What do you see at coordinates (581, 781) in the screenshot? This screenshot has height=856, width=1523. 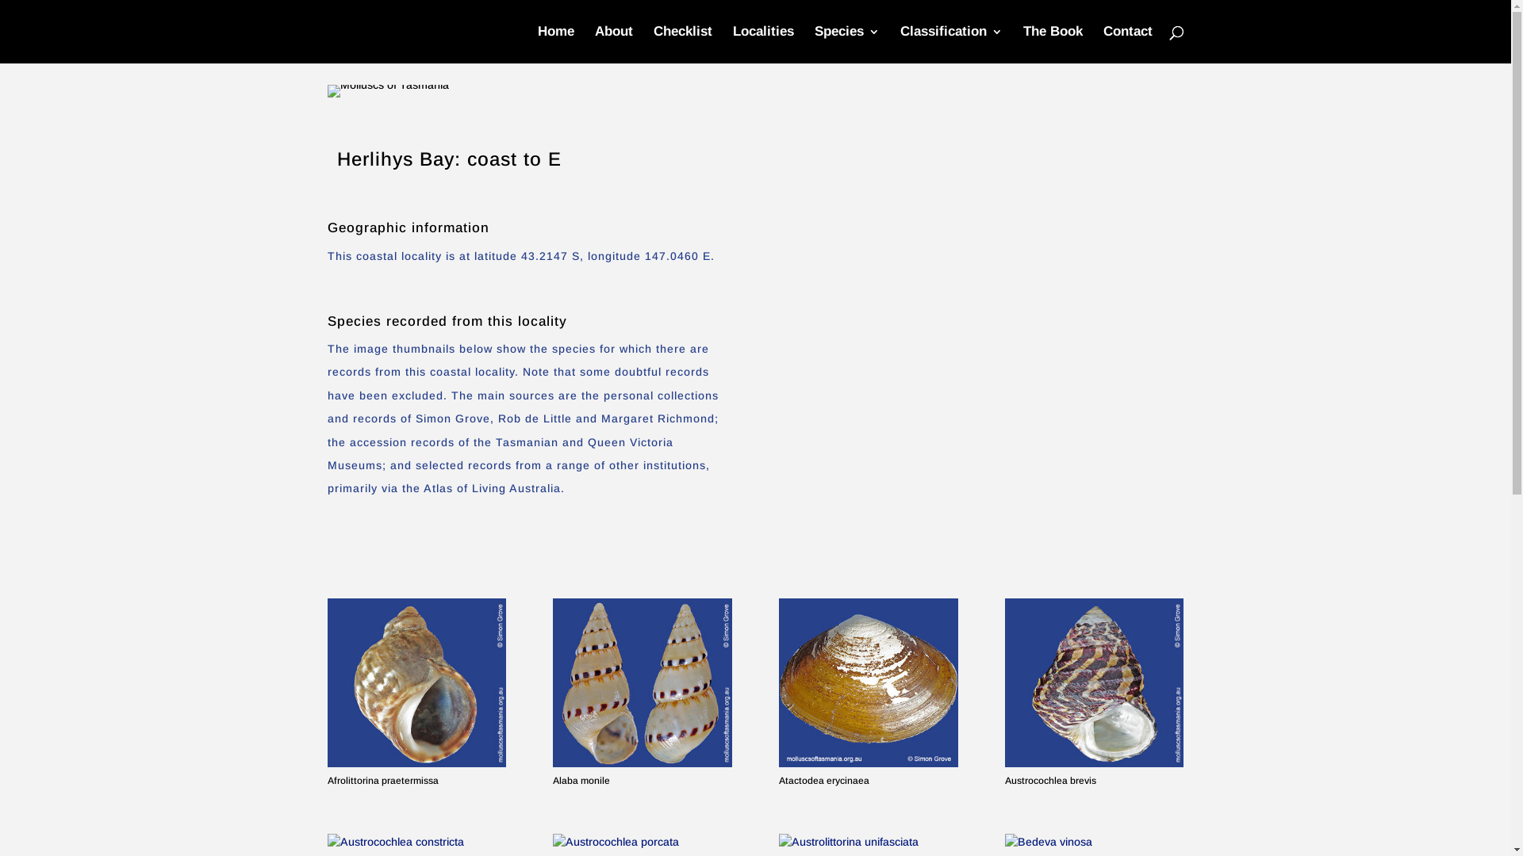 I see `Alaba monile` at bounding box center [581, 781].